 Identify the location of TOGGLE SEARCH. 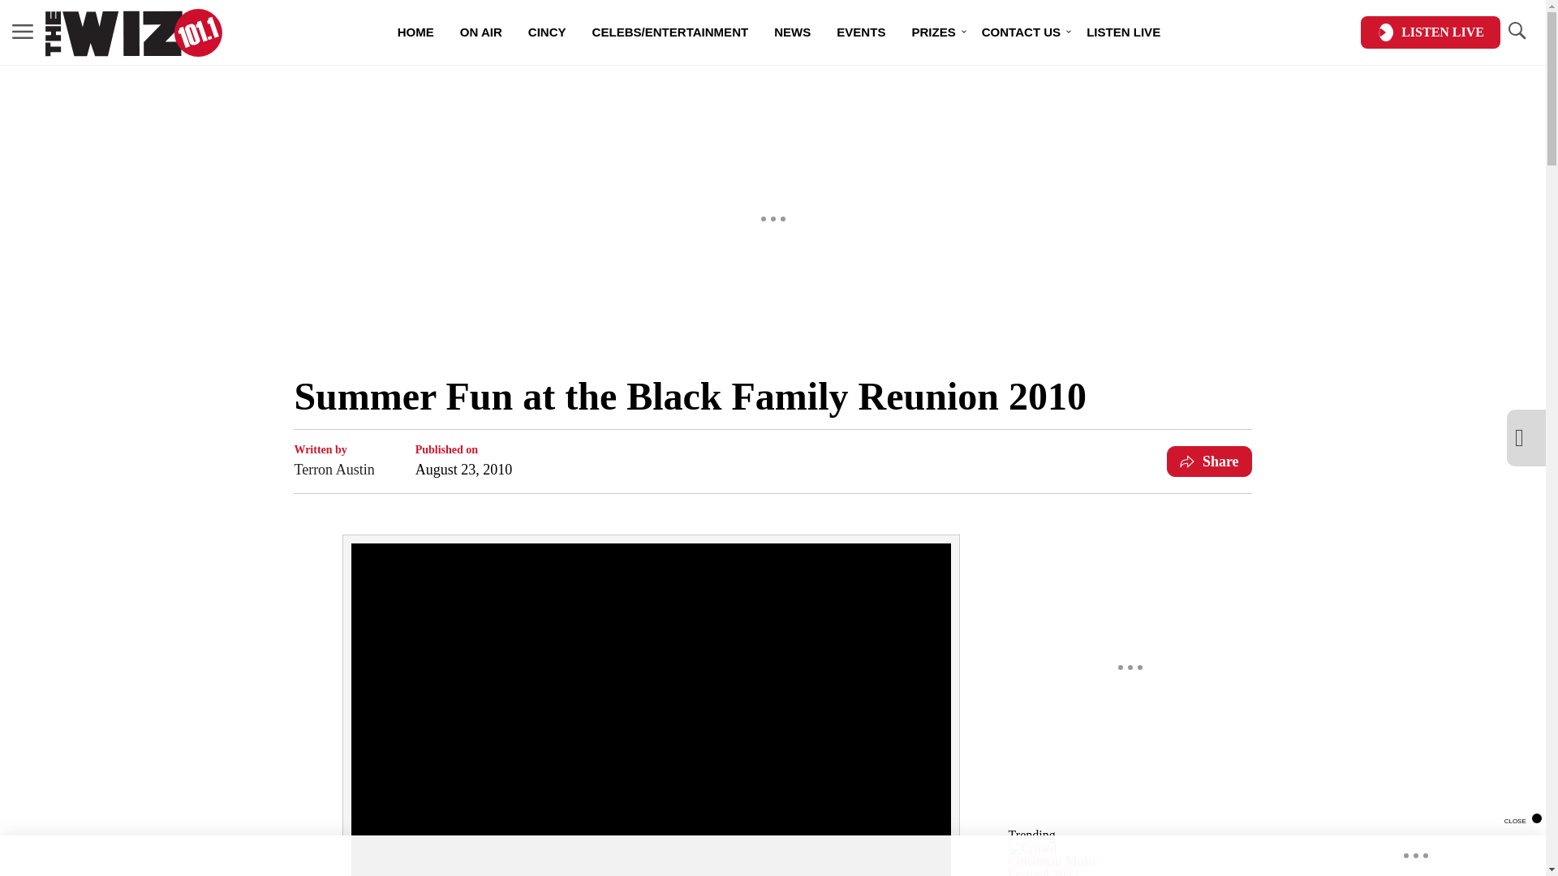
(1516, 32).